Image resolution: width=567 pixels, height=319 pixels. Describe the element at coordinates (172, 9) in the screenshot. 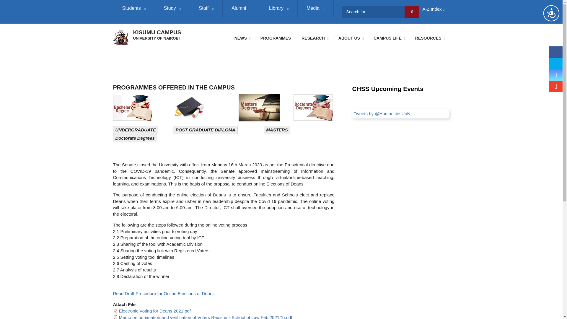

I see `Study` at that location.